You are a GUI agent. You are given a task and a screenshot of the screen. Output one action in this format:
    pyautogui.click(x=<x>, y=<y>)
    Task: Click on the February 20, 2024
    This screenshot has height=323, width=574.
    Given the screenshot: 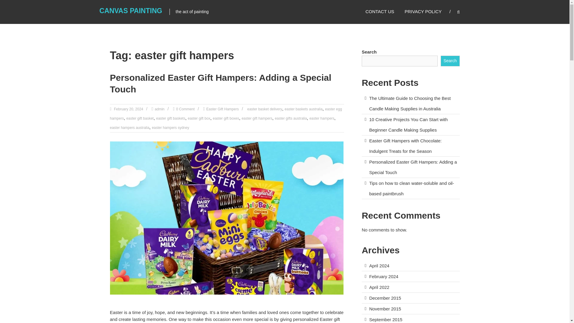 What is the action you would take?
    pyautogui.click(x=128, y=109)
    